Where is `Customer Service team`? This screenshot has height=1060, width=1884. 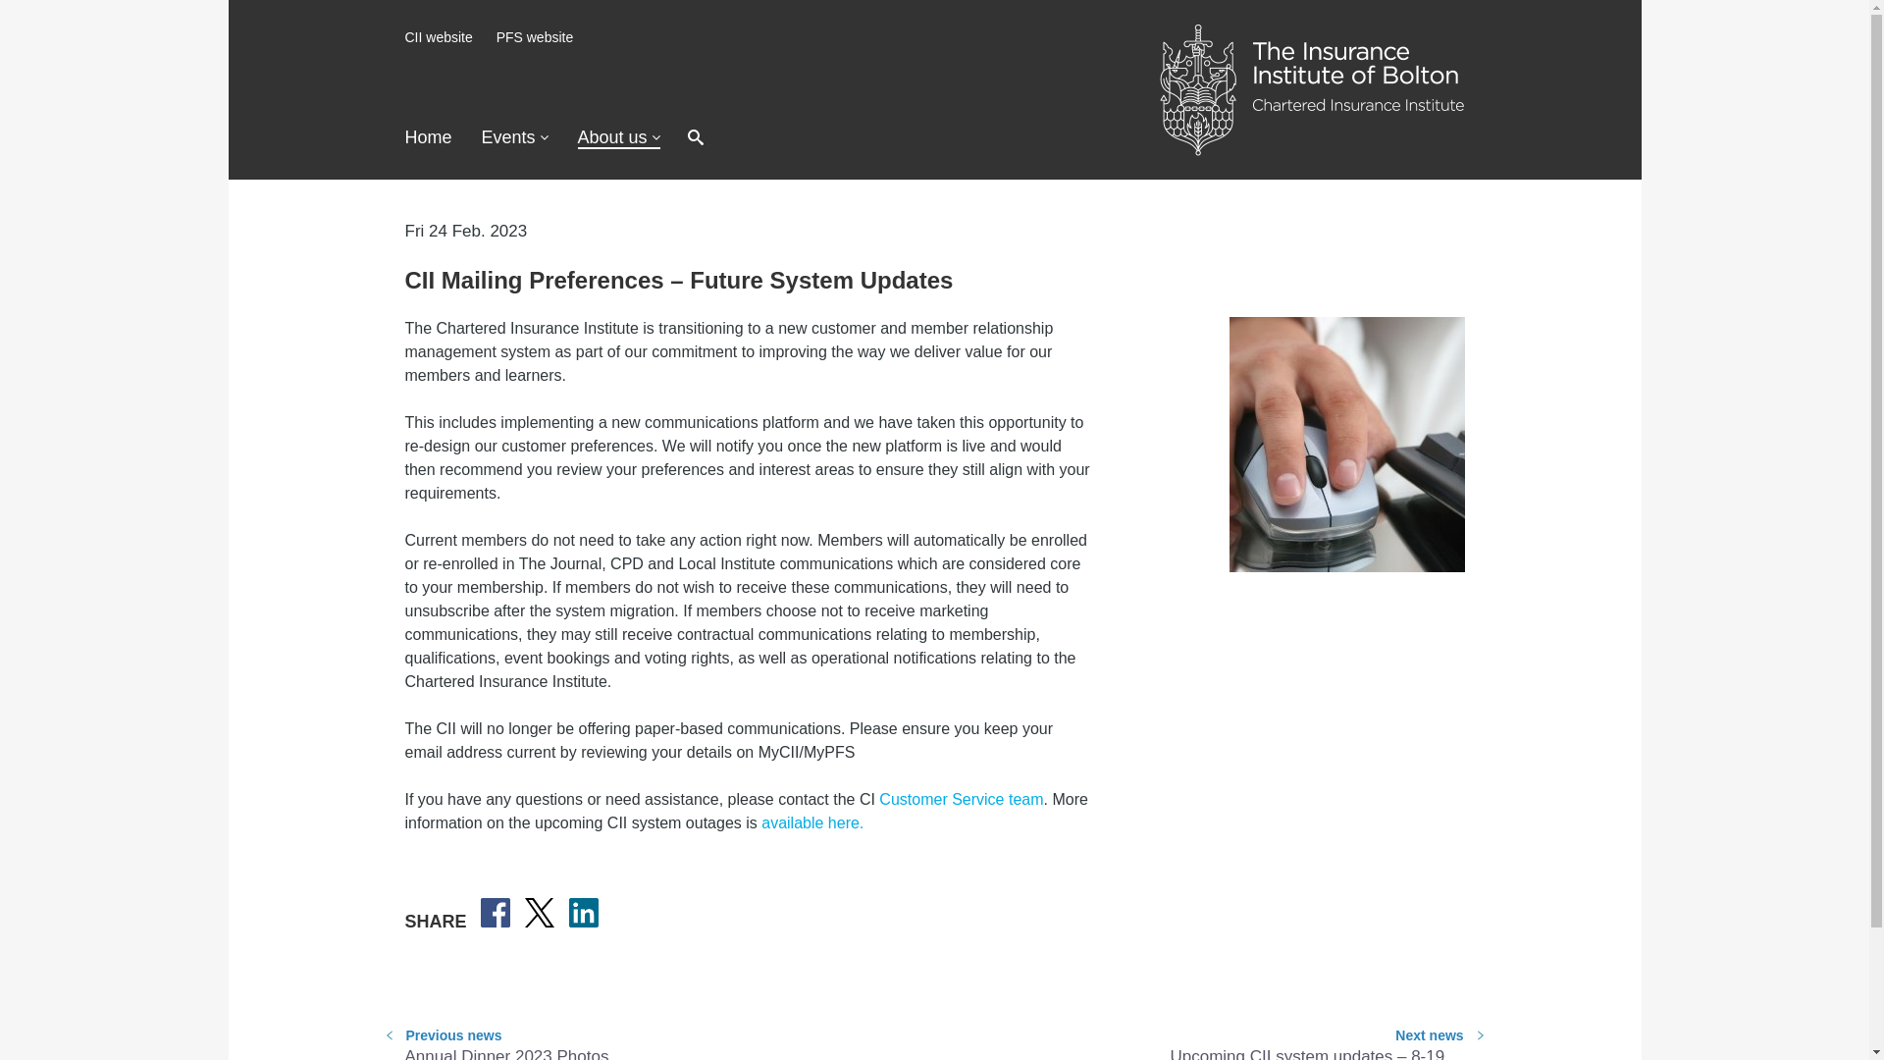 Customer Service team is located at coordinates (962, 799).